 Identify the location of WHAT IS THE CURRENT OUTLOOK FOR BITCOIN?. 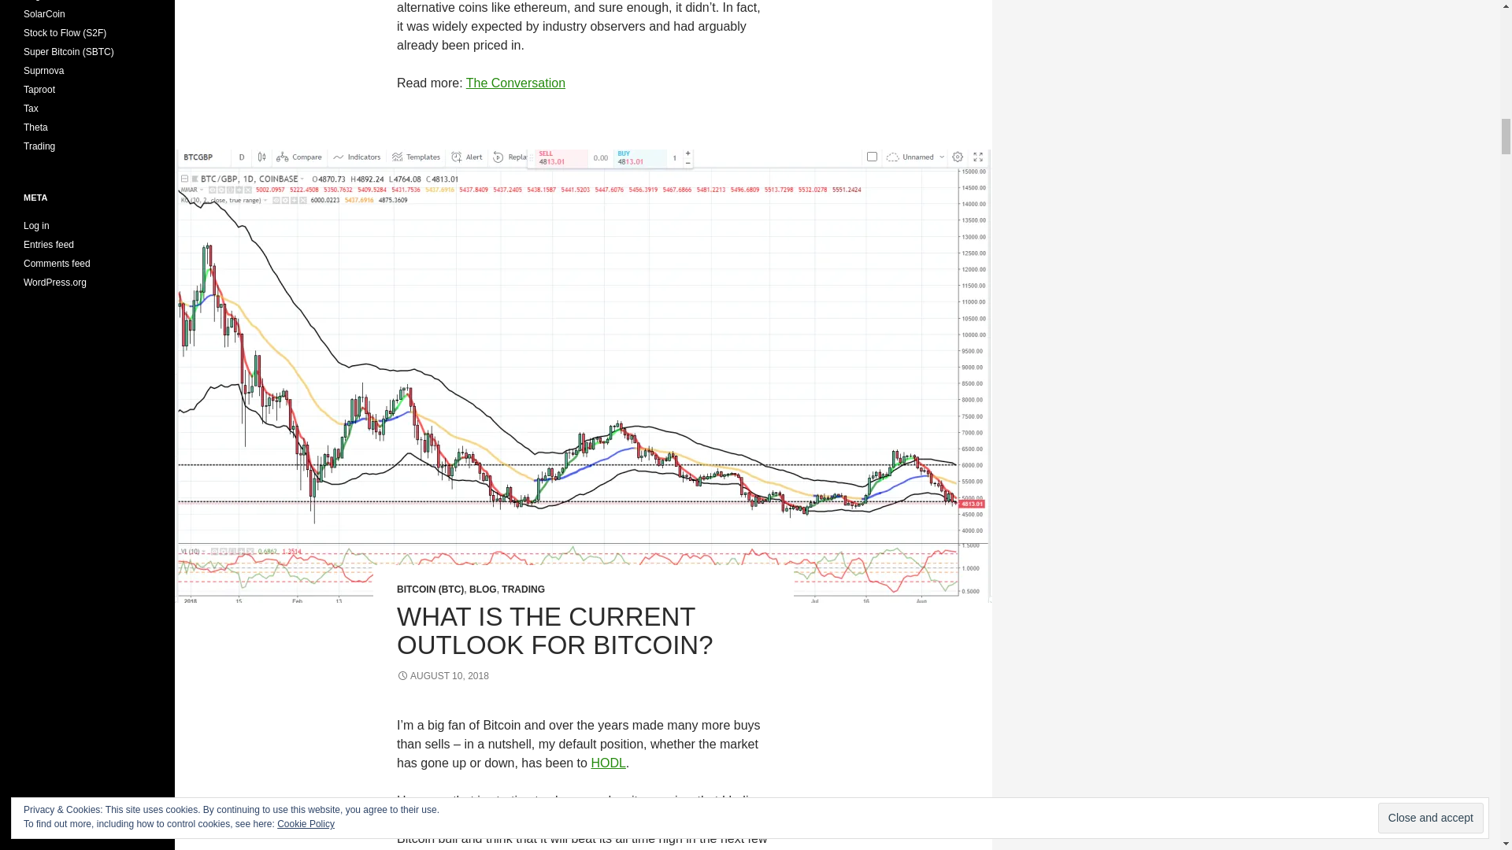
(554, 630).